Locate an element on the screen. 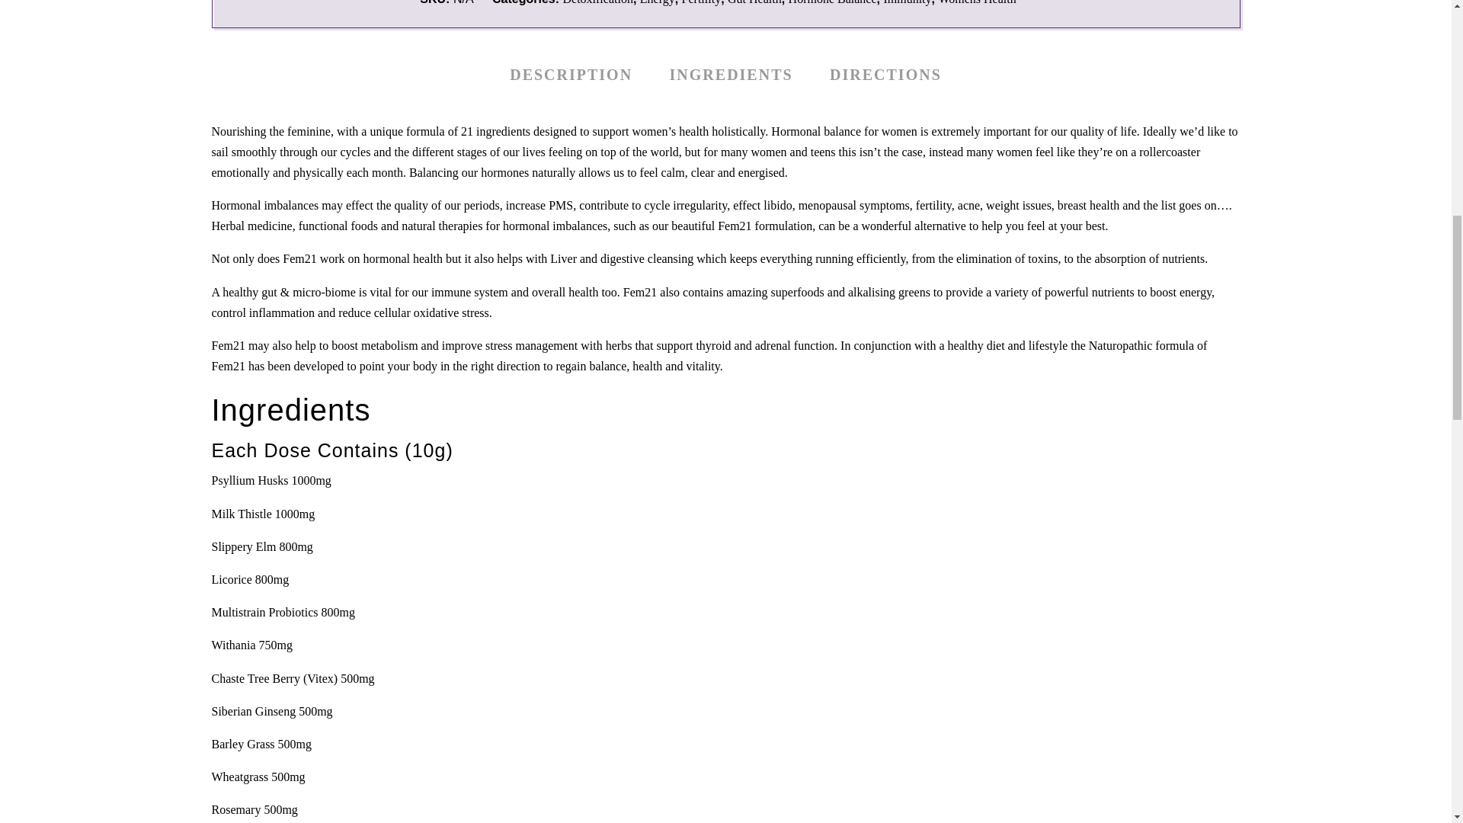  Gut Health is located at coordinates (754, 2).